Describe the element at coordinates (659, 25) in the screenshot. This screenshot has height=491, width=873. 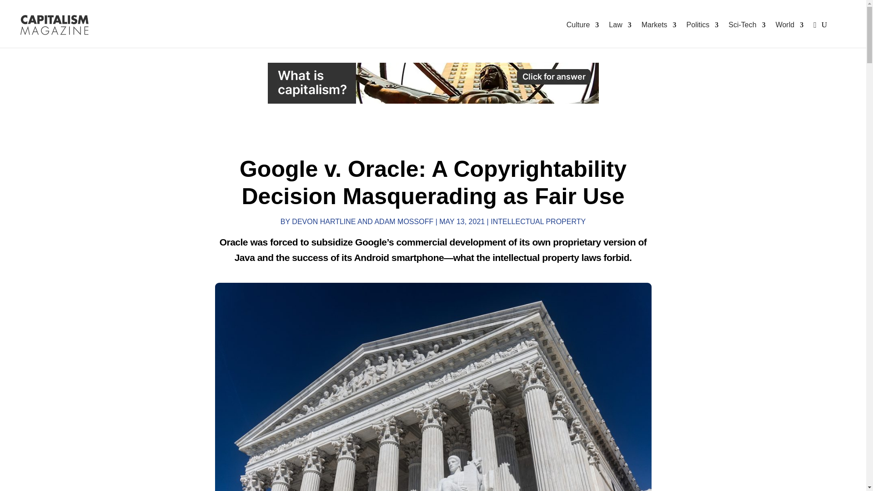
I see `Markets` at that location.